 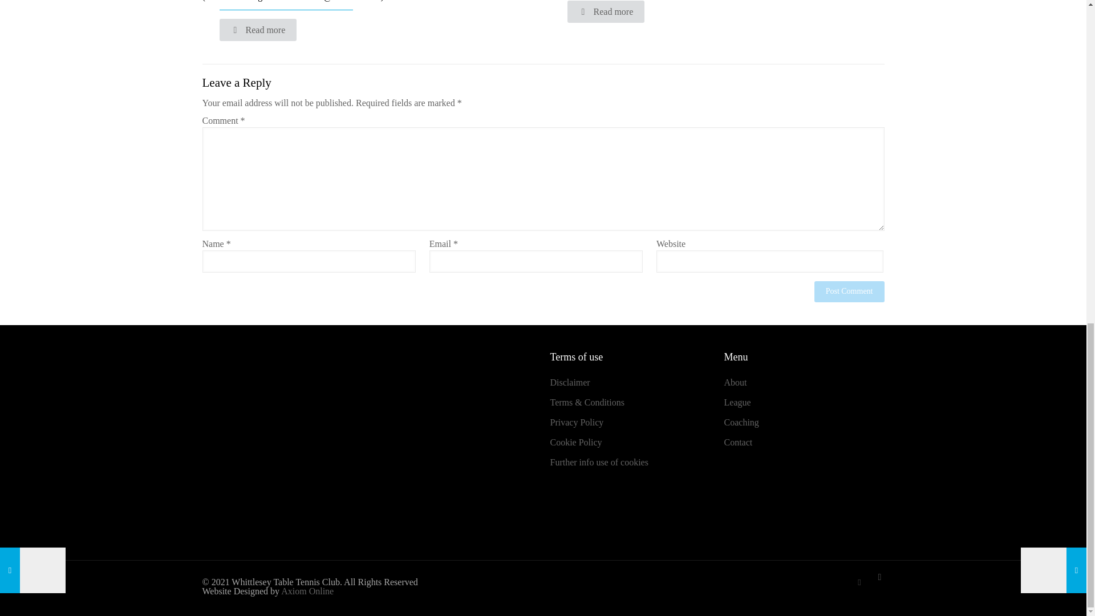 What do you see at coordinates (307, 591) in the screenshot?
I see `Axiom Online` at bounding box center [307, 591].